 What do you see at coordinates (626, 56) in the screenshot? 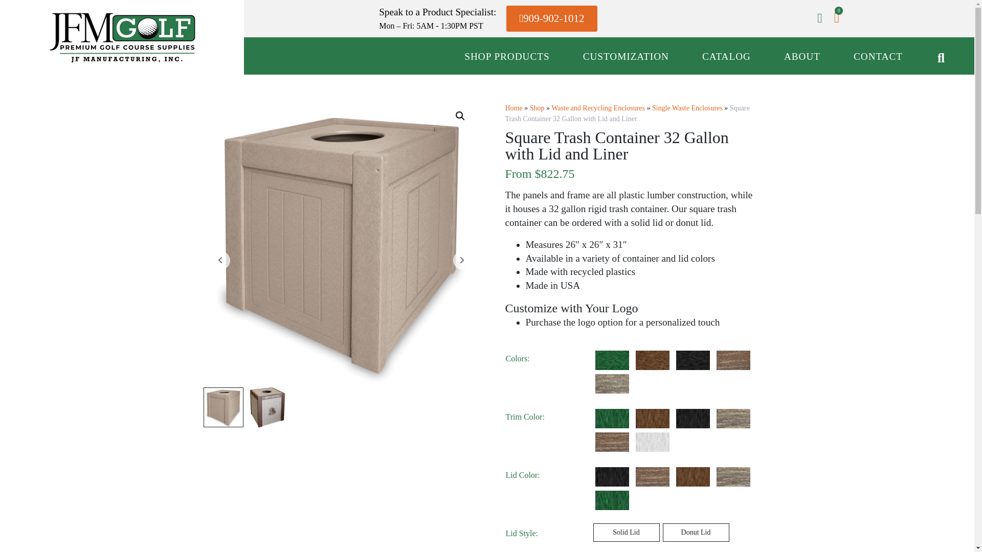
I see `CUSTOMIZATION` at bounding box center [626, 56].